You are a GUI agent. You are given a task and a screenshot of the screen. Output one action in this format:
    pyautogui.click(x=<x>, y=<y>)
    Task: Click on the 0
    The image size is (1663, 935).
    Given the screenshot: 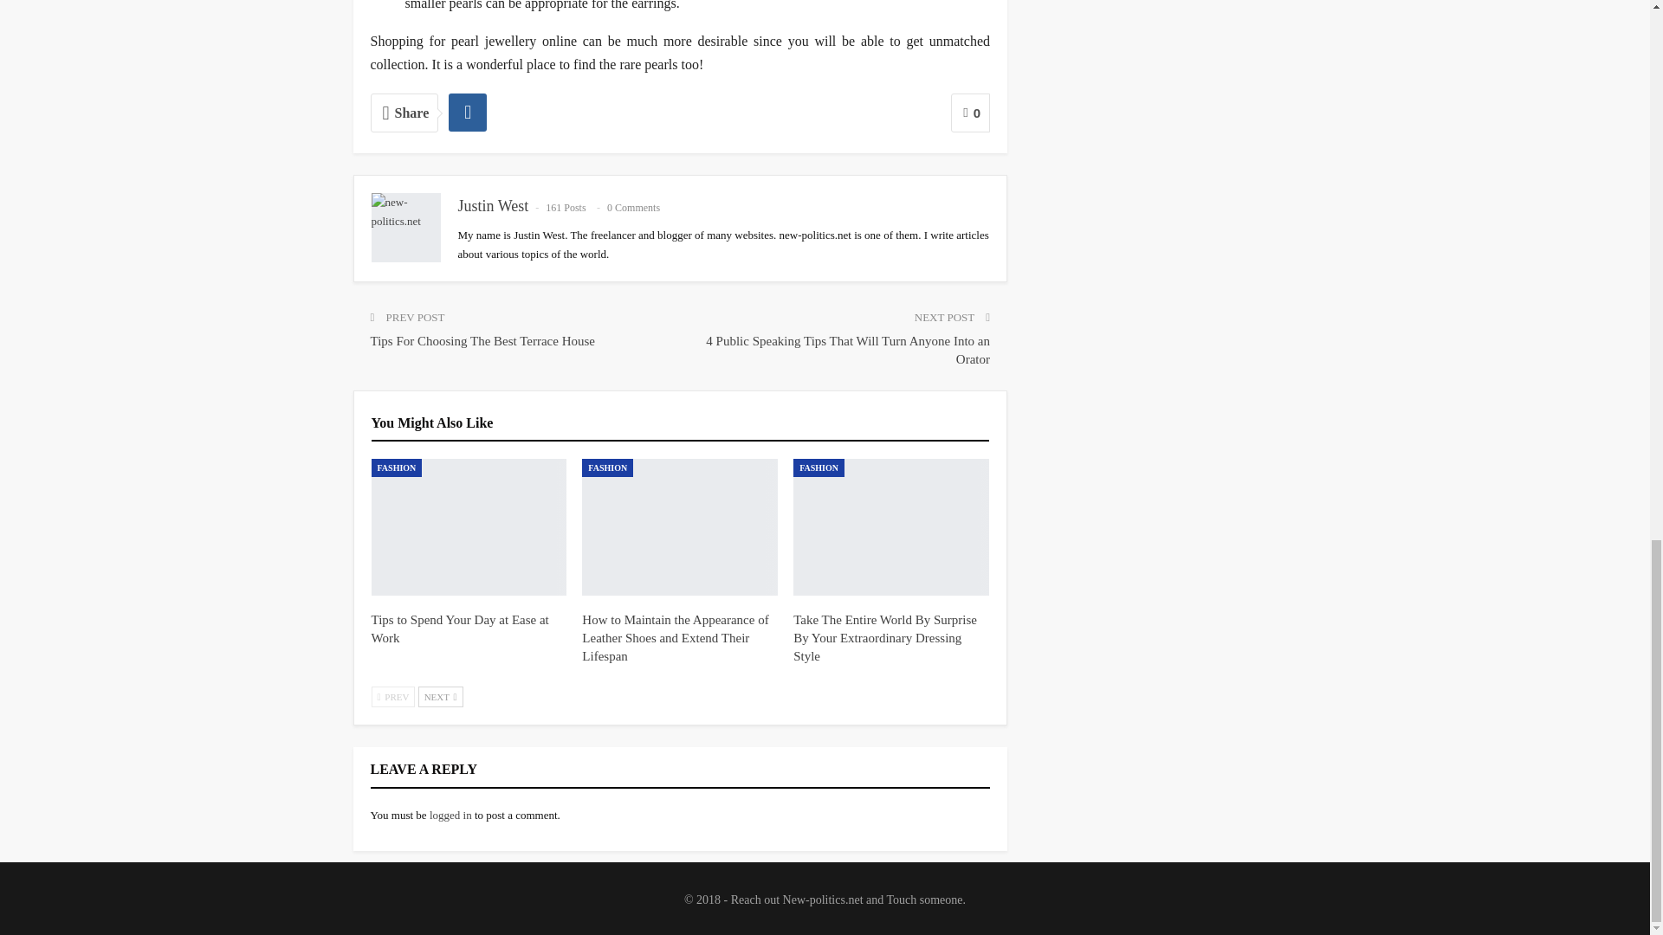 What is the action you would take?
    pyautogui.click(x=970, y=113)
    